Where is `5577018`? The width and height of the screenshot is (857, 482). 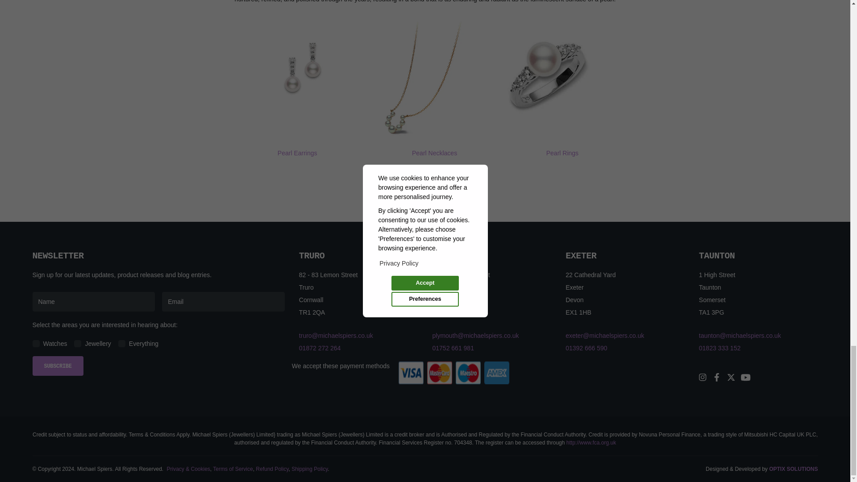
5577018 is located at coordinates (121, 344).